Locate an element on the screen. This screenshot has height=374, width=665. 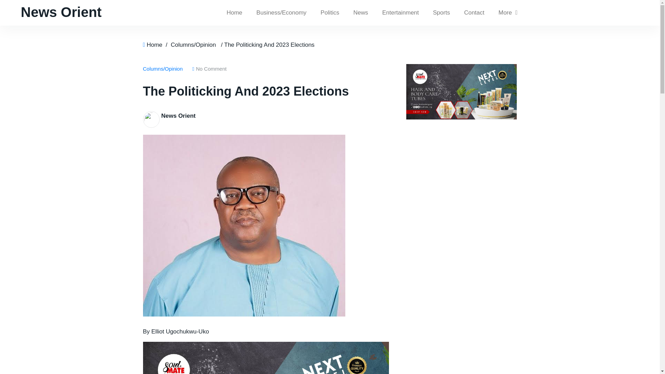
News Orient is located at coordinates (61, 12).